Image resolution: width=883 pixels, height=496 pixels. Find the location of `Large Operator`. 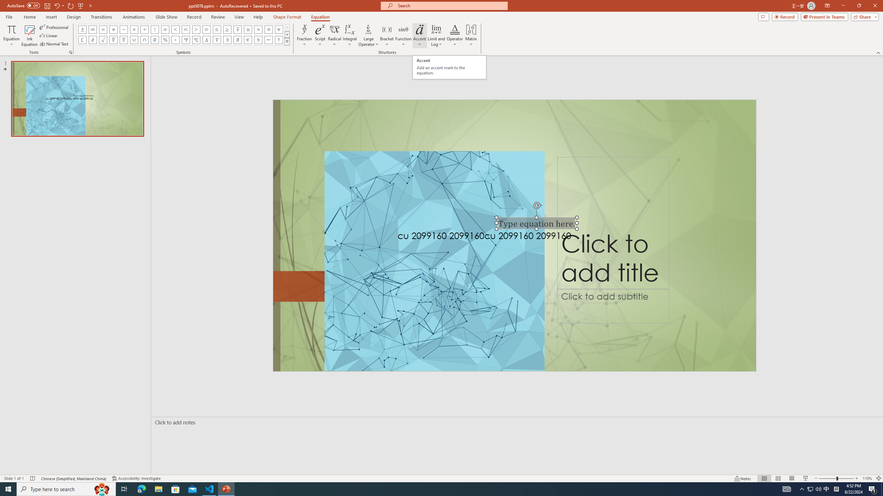

Large Operator is located at coordinates (368, 35).